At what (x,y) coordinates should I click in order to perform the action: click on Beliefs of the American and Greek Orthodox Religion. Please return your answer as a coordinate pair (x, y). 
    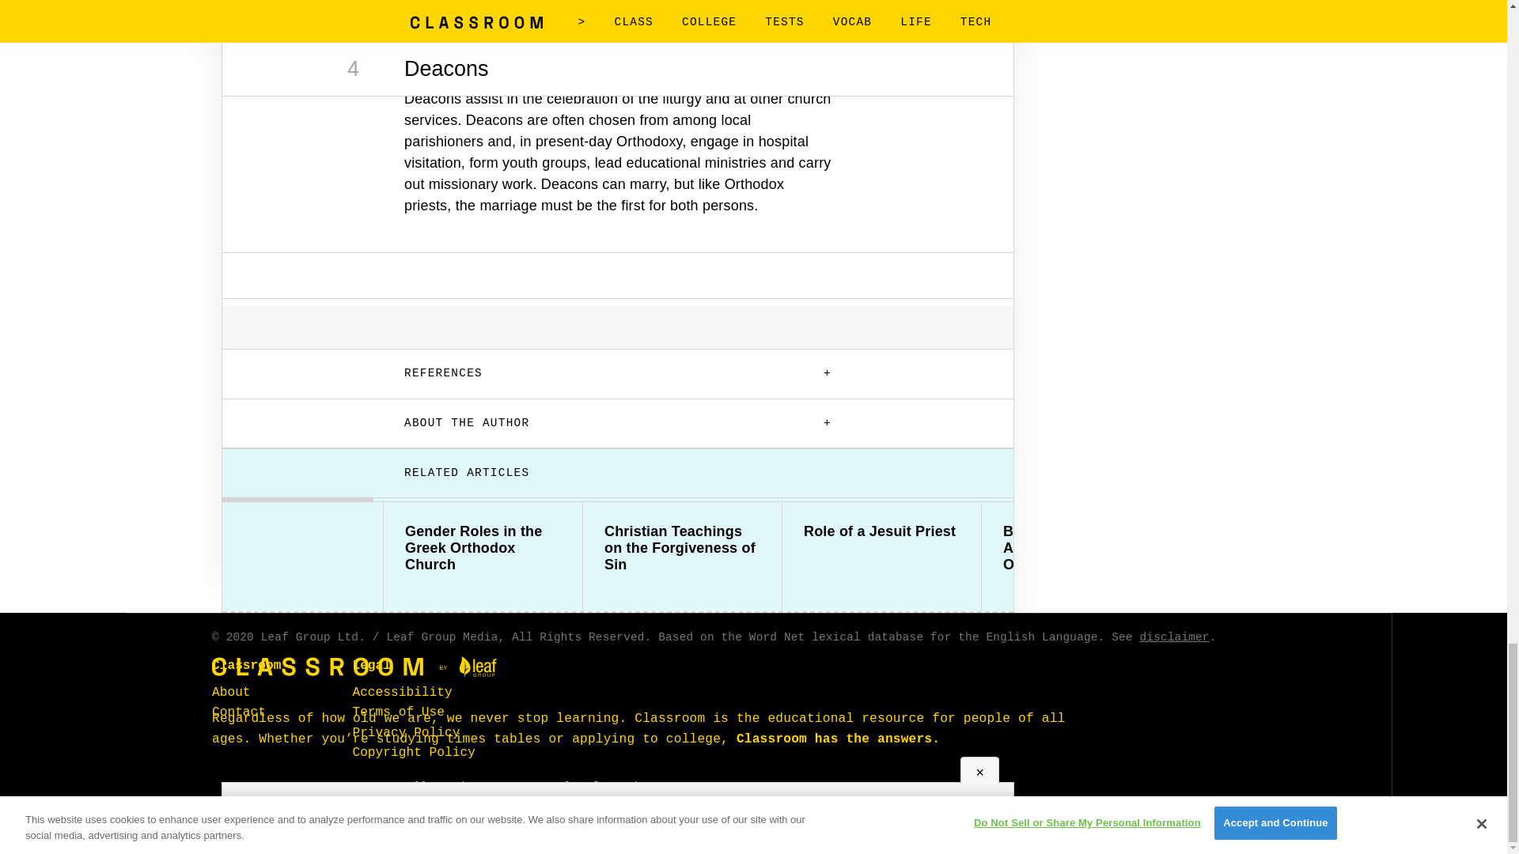
    Looking at the image, I should click on (1081, 548).